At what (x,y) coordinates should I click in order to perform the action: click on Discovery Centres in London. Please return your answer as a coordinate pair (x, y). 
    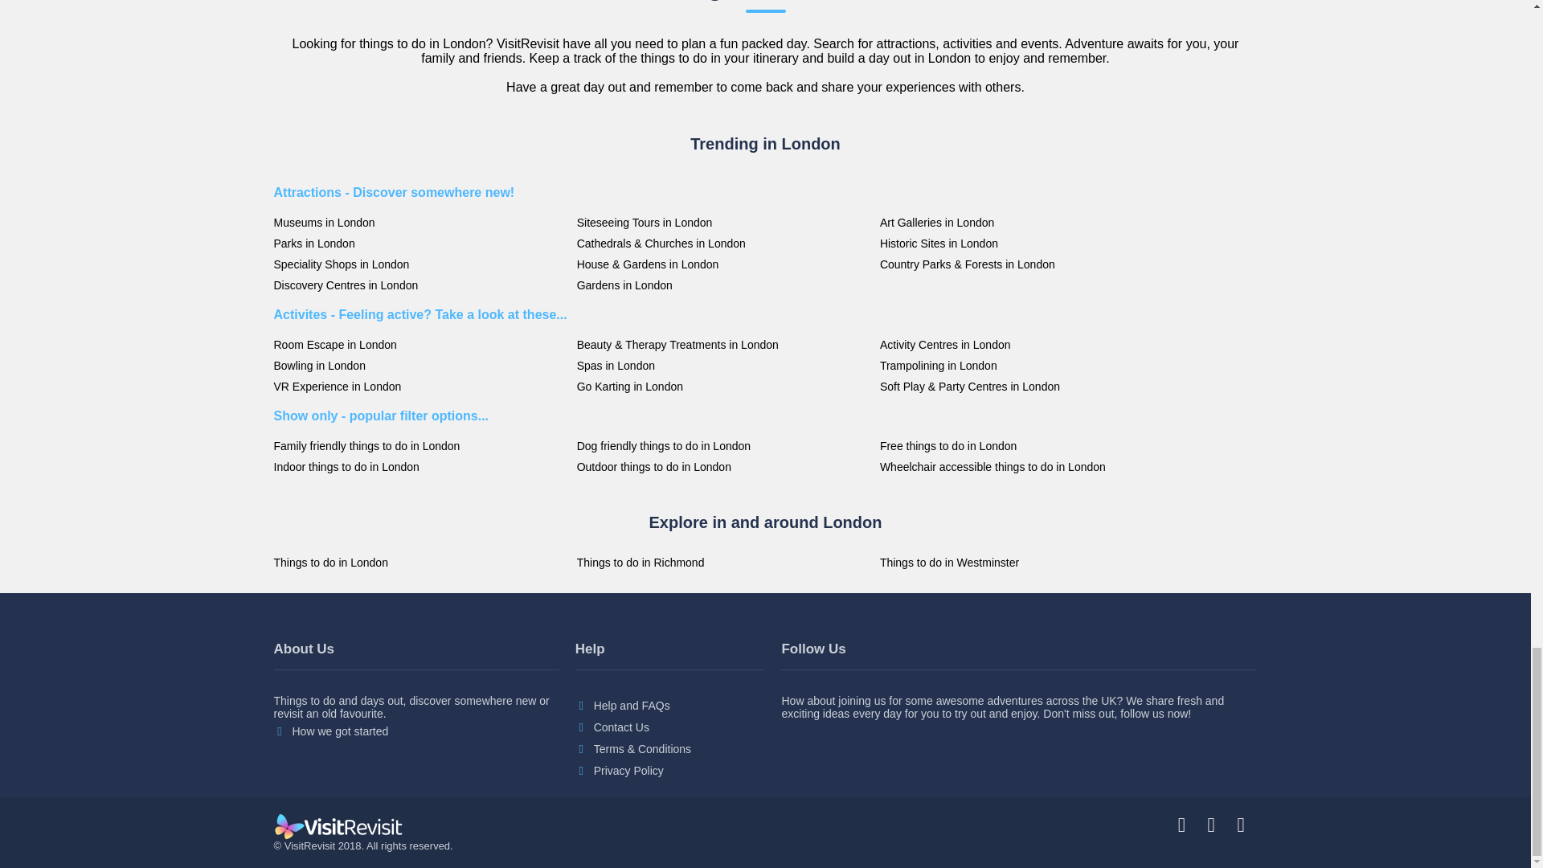
    Looking at the image, I should click on (420, 285).